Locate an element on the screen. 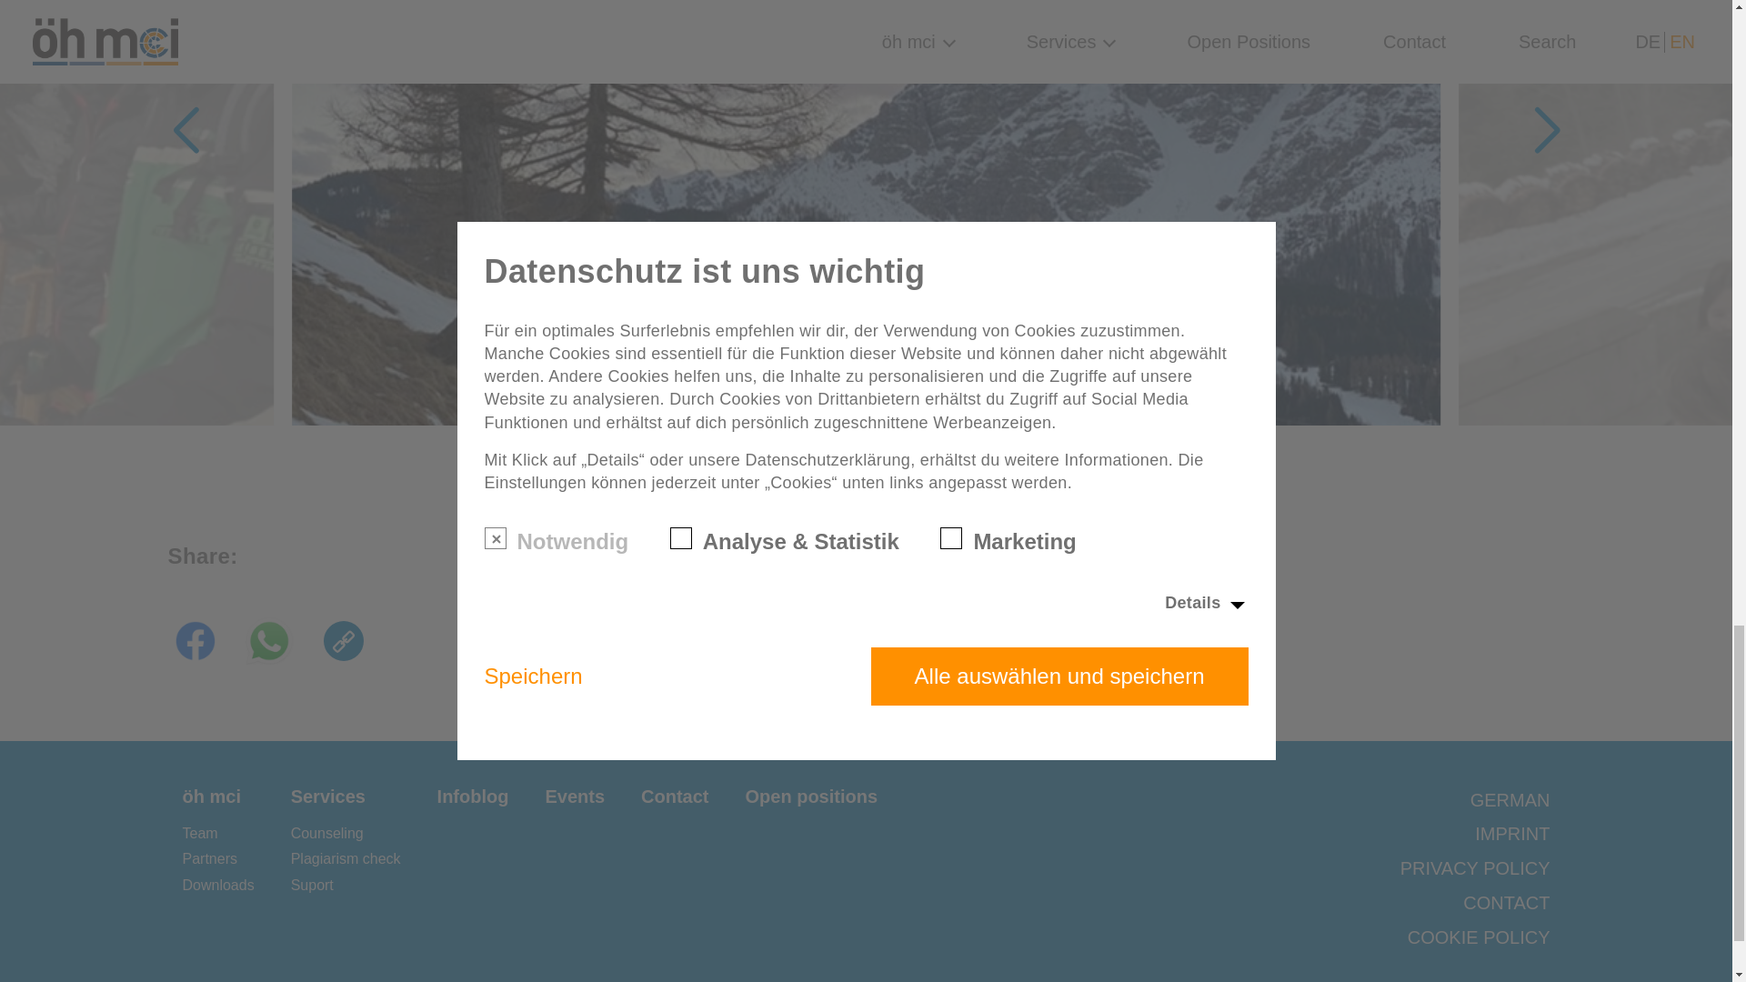 The height and width of the screenshot is (982, 1746). IMPRINT is located at coordinates (1512, 833).